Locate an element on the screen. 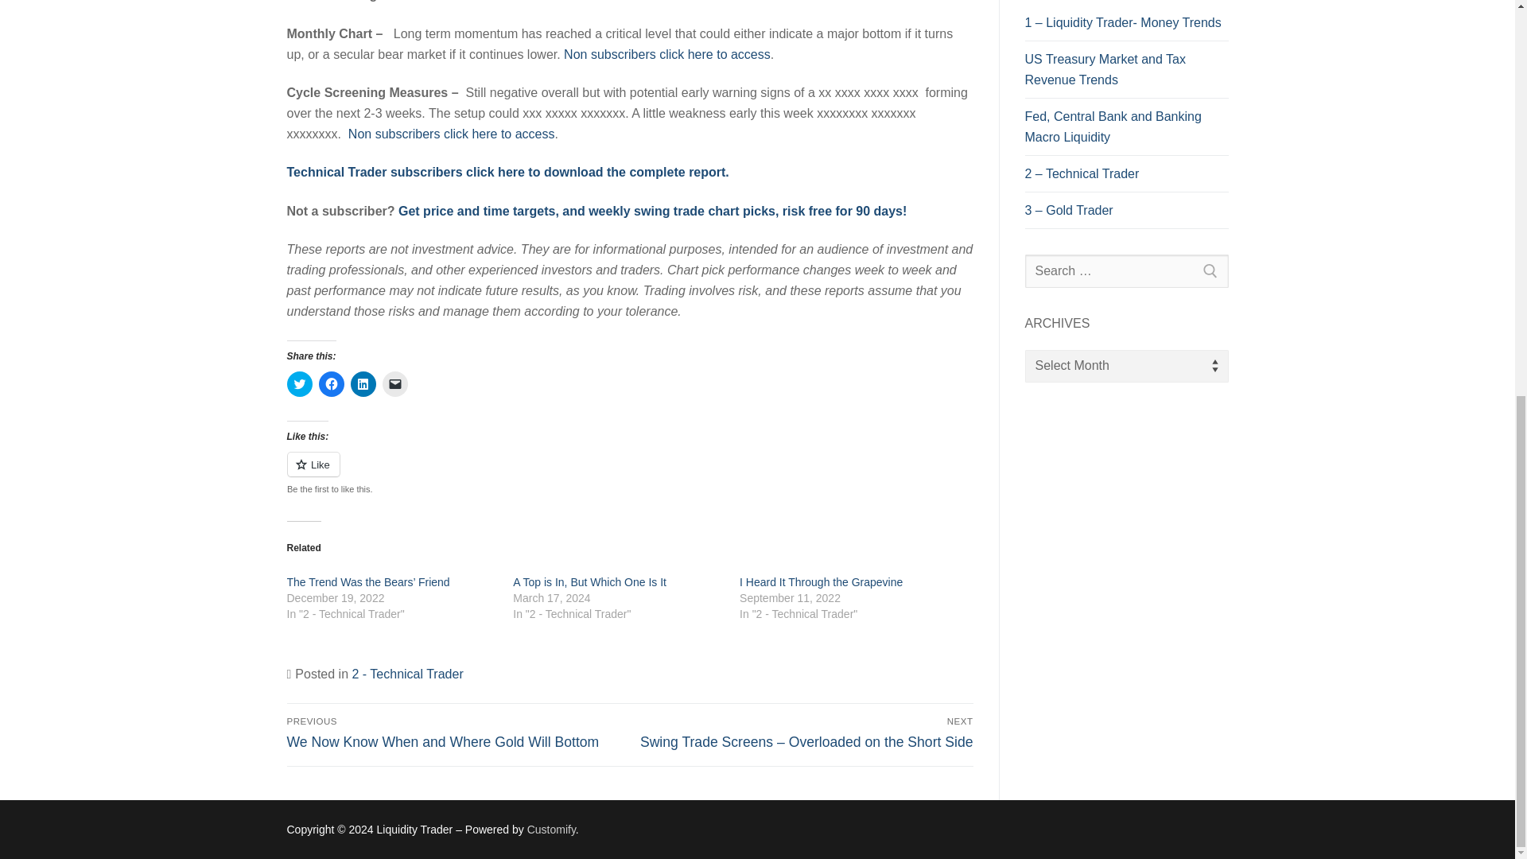 This screenshot has height=859, width=1527. 2 - Technical Trader is located at coordinates (406, 674).